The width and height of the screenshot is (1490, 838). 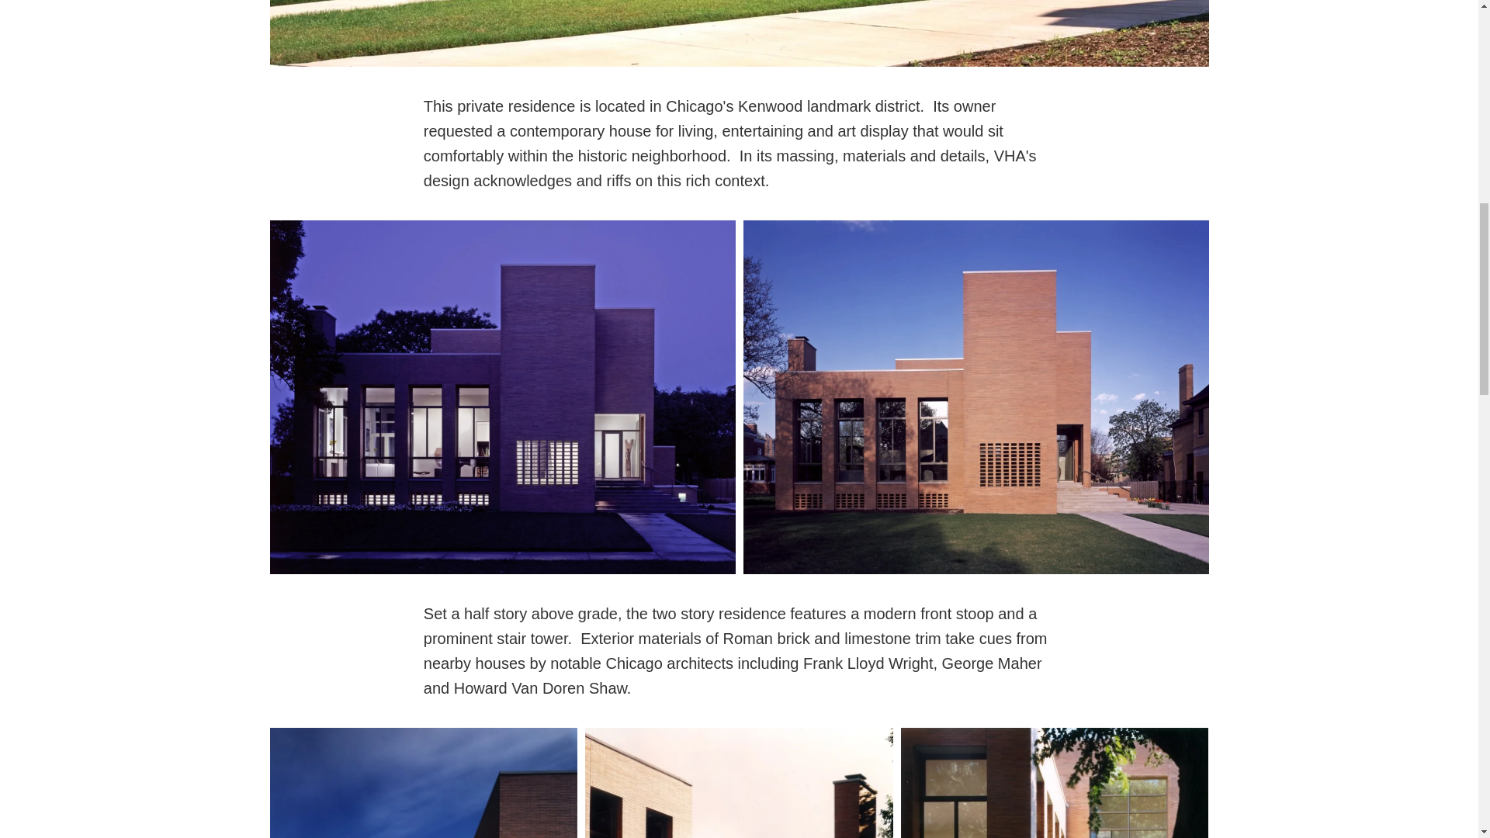 What do you see at coordinates (739, 34) in the screenshot?
I see `S Kenwood 8` at bounding box center [739, 34].